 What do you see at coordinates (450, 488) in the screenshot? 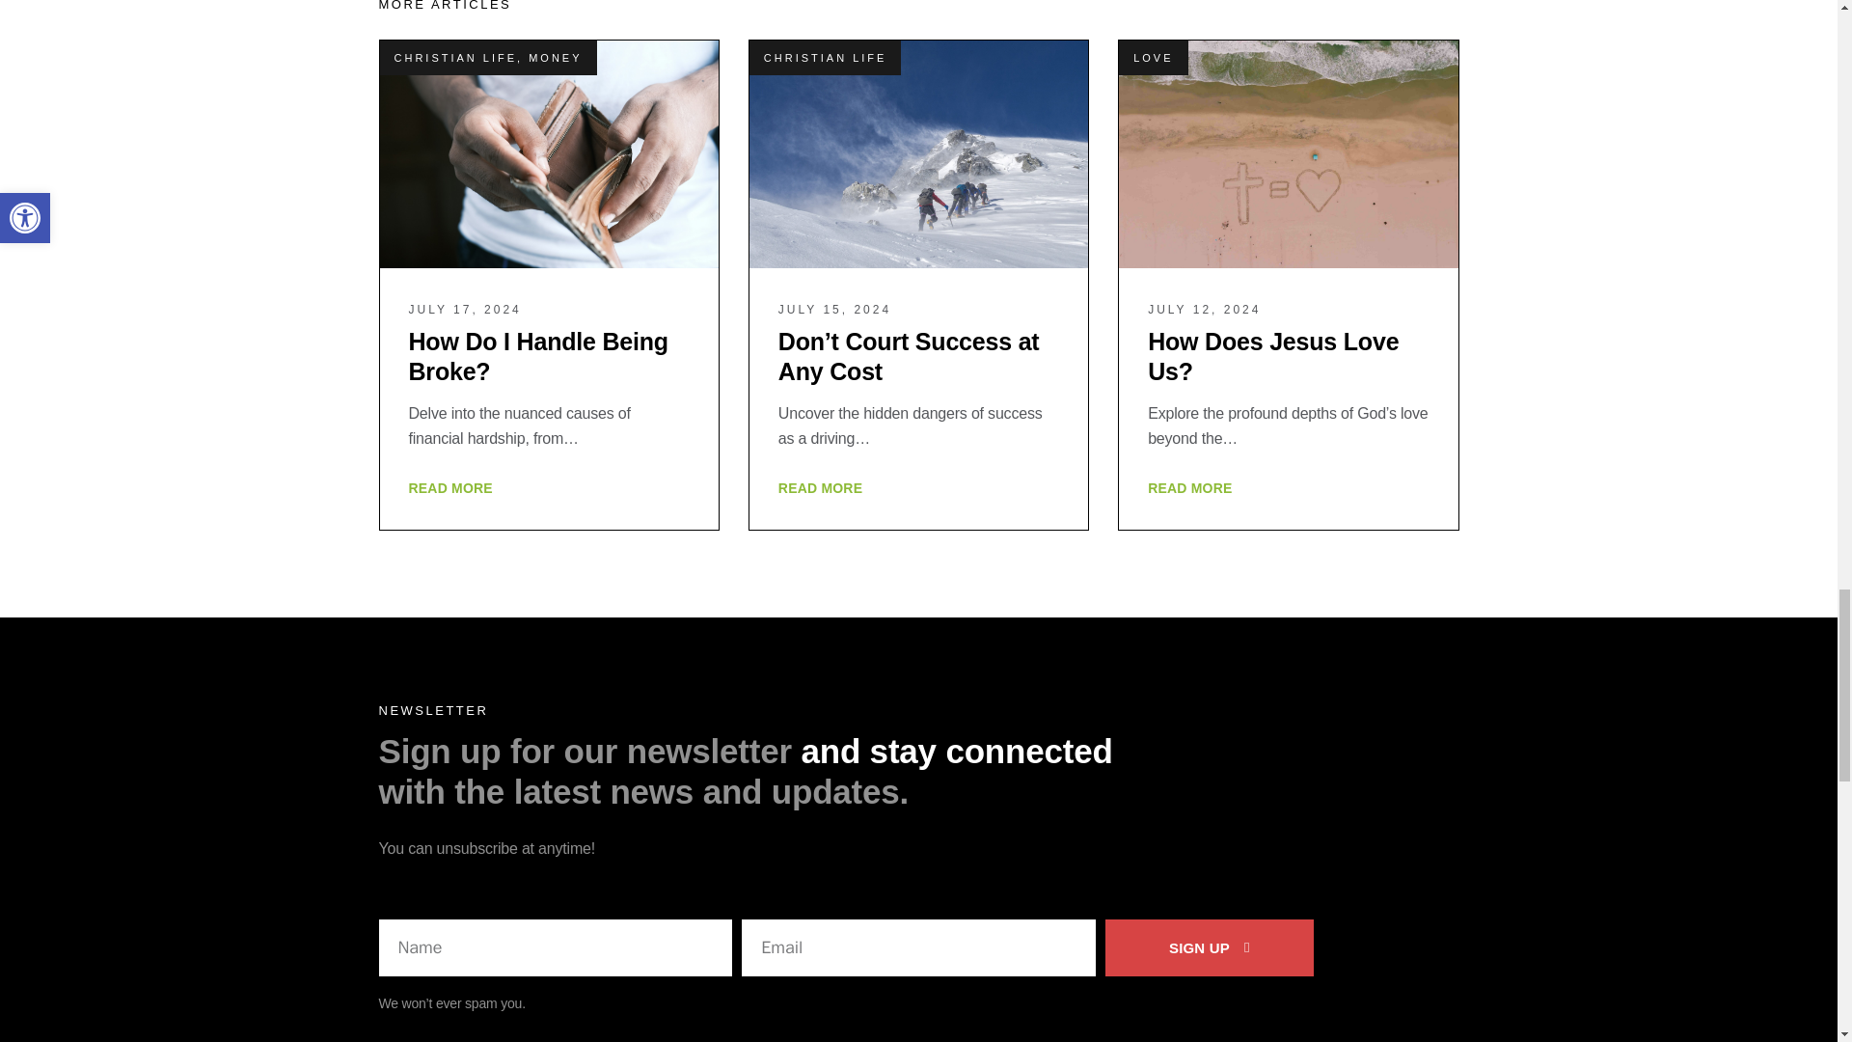
I see `READ MORE` at bounding box center [450, 488].